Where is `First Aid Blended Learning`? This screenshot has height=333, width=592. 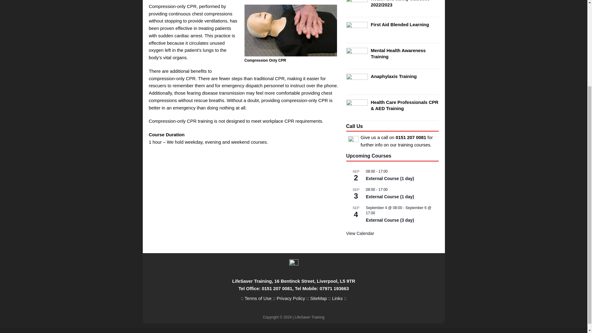
First Aid Blended Learning is located at coordinates (400, 25).